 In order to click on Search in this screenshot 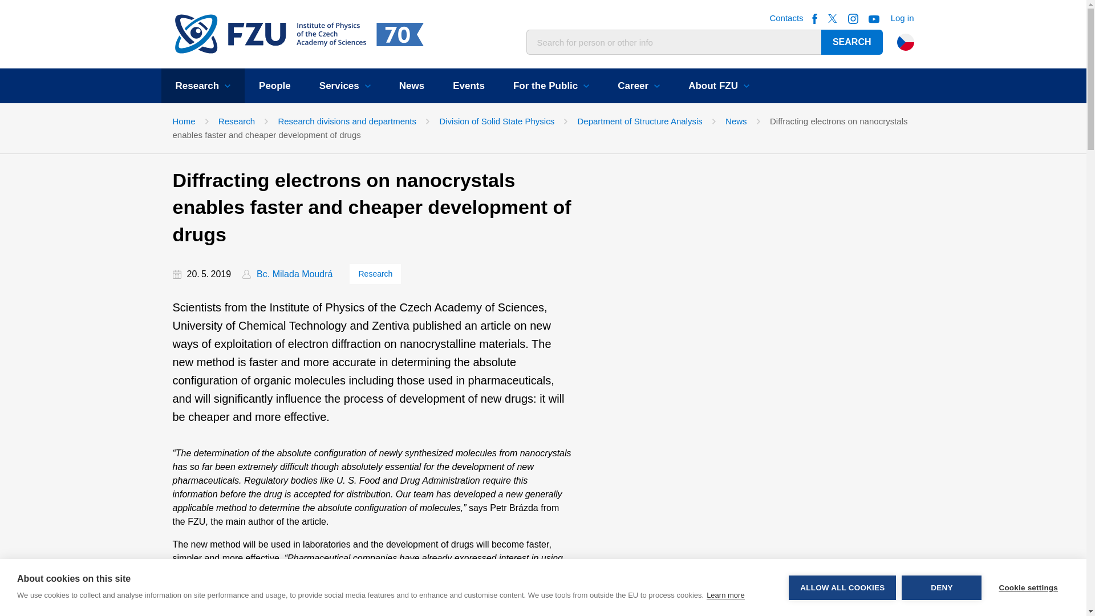, I will do `click(852, 42)`.